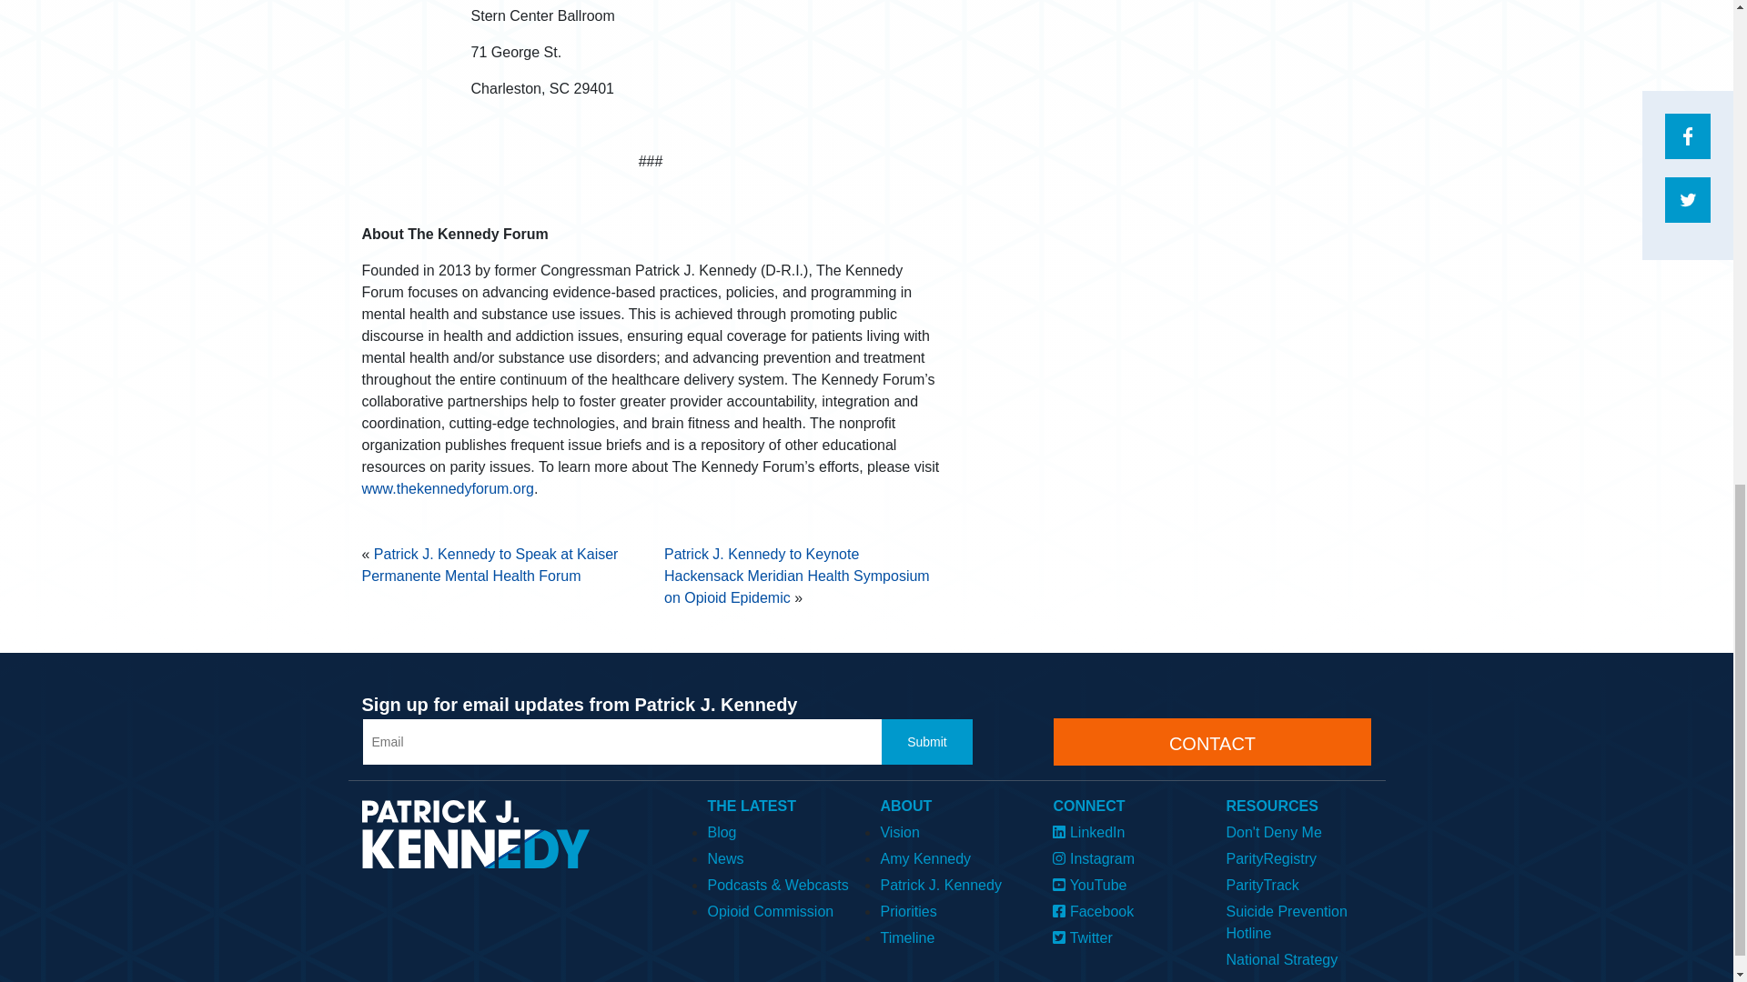 This screenshot has height=982, width=1747. What do you see at coordinates (953, 909) in the screenshot?
I see `Priorities` at bounding box center [953, 909].